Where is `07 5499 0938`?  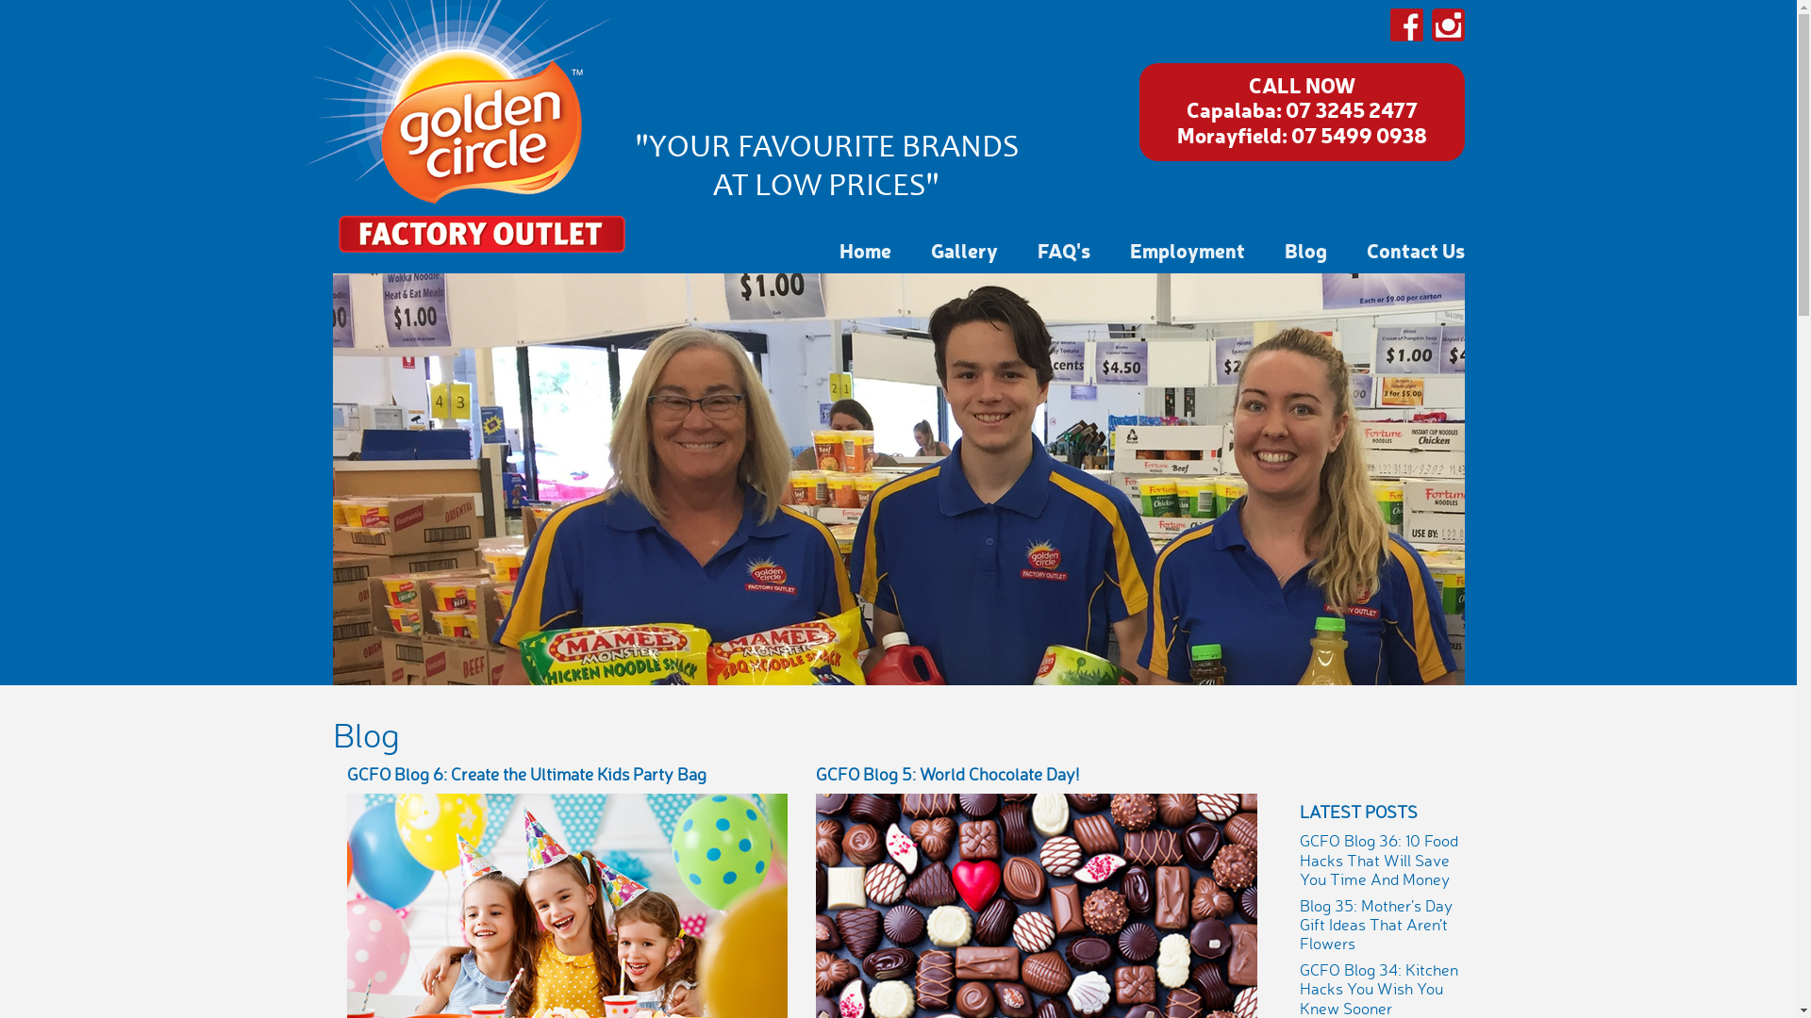 07 5499 0938 is located at coordinates (1358, 135).